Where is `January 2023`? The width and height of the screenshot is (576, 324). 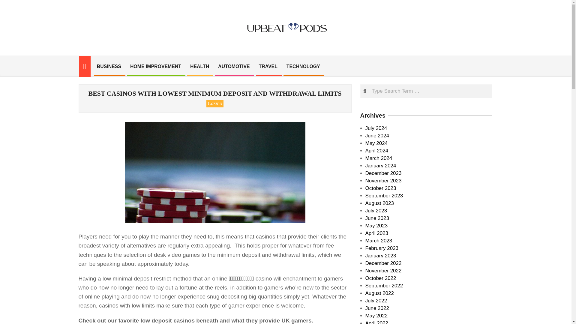 January 2023 is located at coordinates (380, 256).